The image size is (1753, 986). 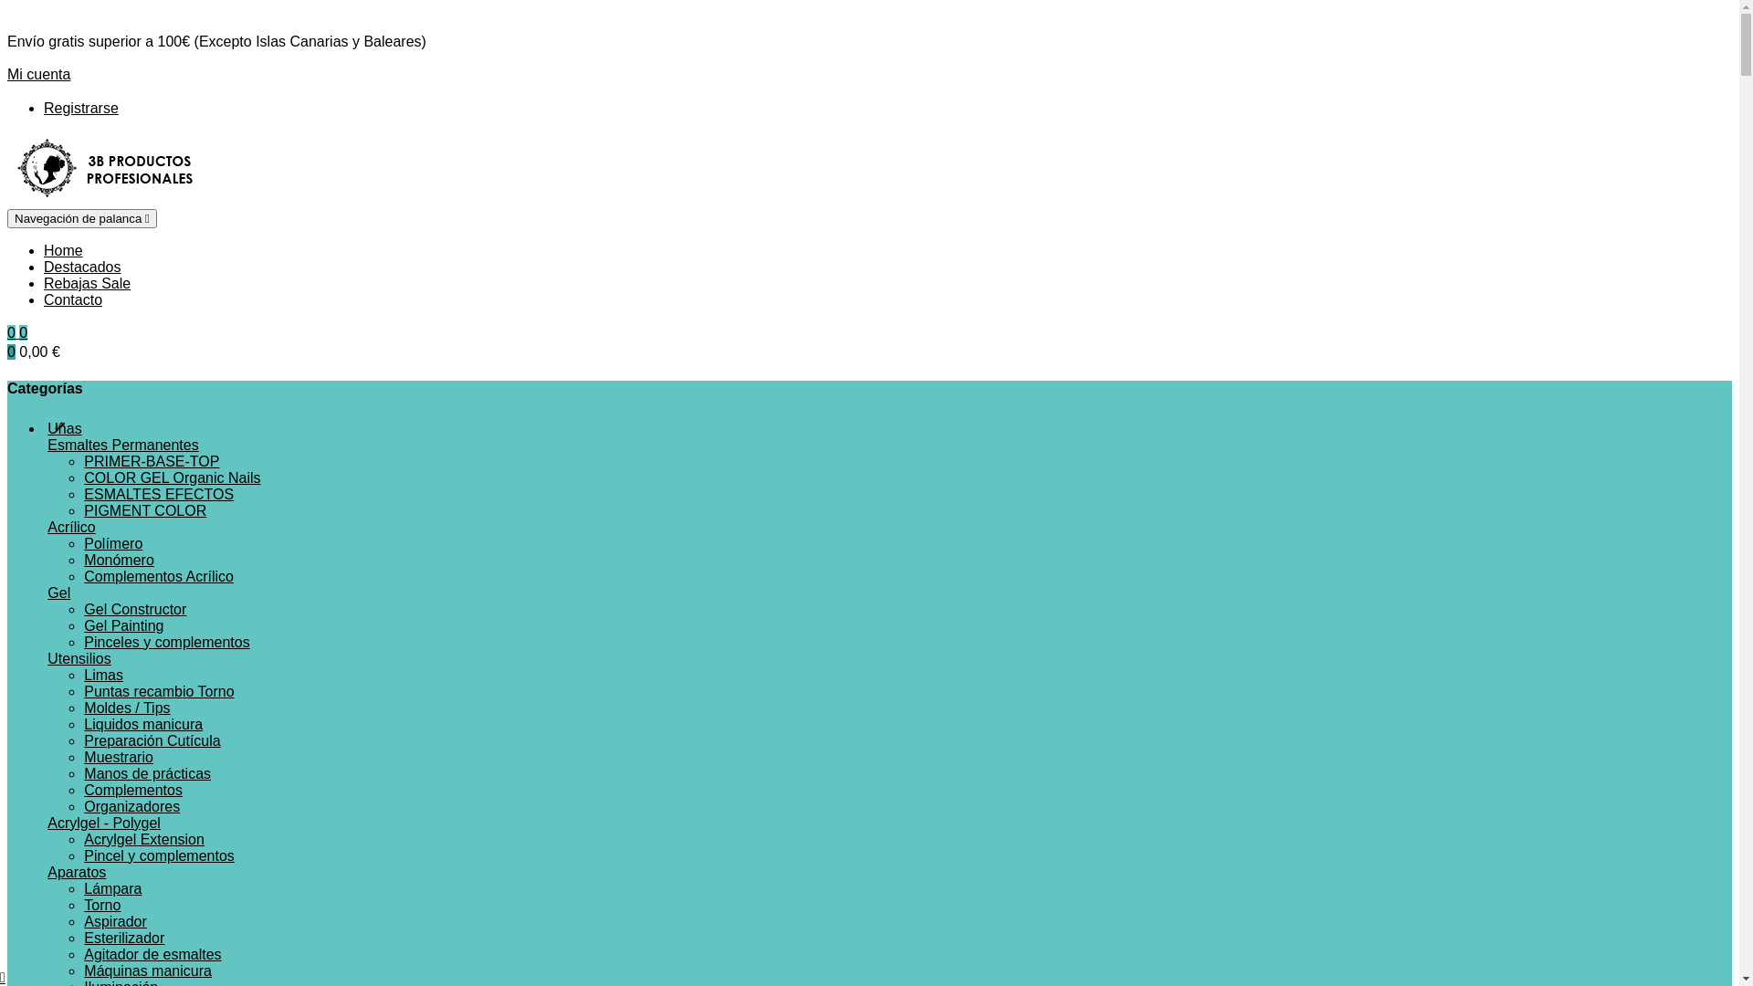 I want to click on Puntas recambio Torno, so click(x=159, y=692).